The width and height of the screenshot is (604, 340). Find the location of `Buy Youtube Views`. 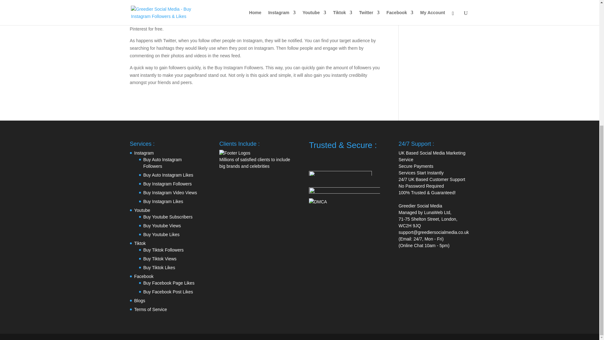

Buy Youtube Views is located at coordinates (162, 225).